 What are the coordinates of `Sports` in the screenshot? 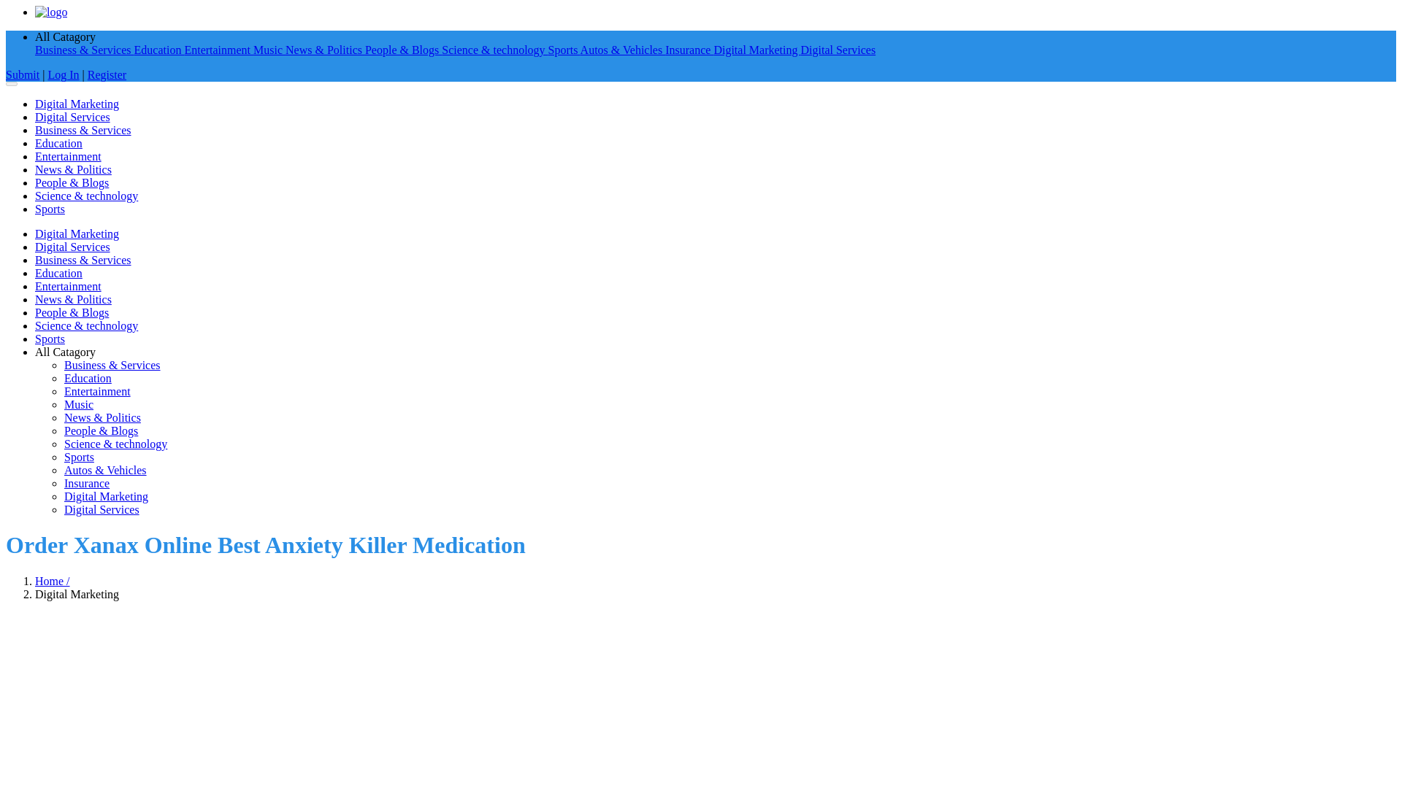 It's located at (50, 209).